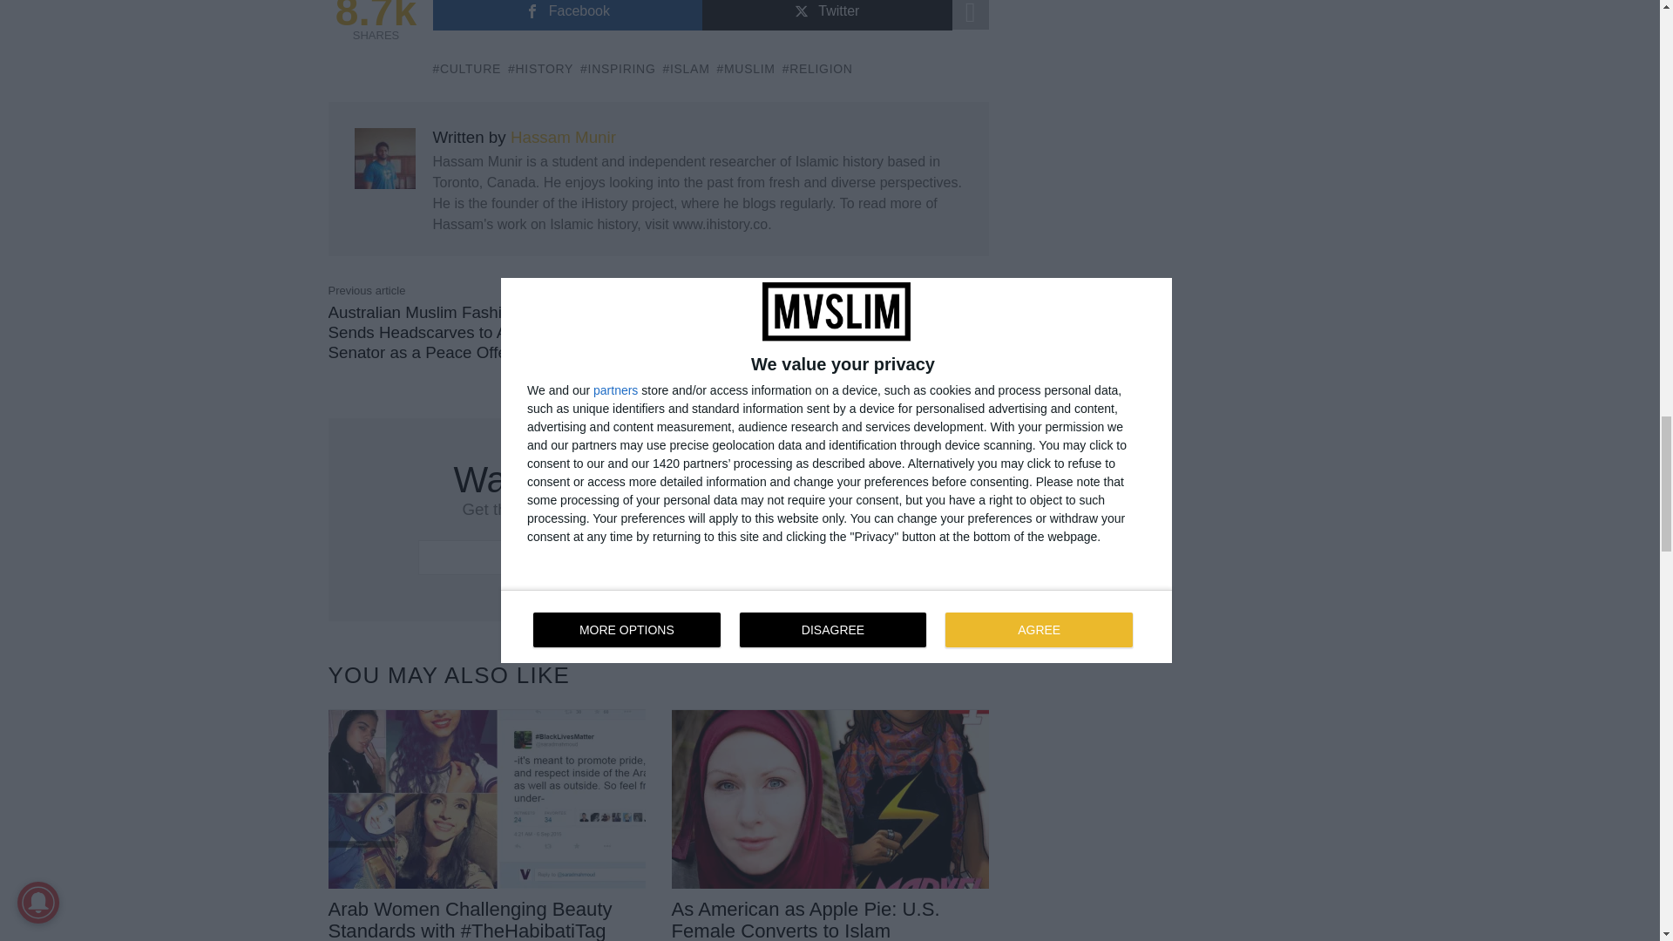  What do you see at coordinates (852, 557) in the screenshot?
I see `Sign up` at bounding box center [852, 557].